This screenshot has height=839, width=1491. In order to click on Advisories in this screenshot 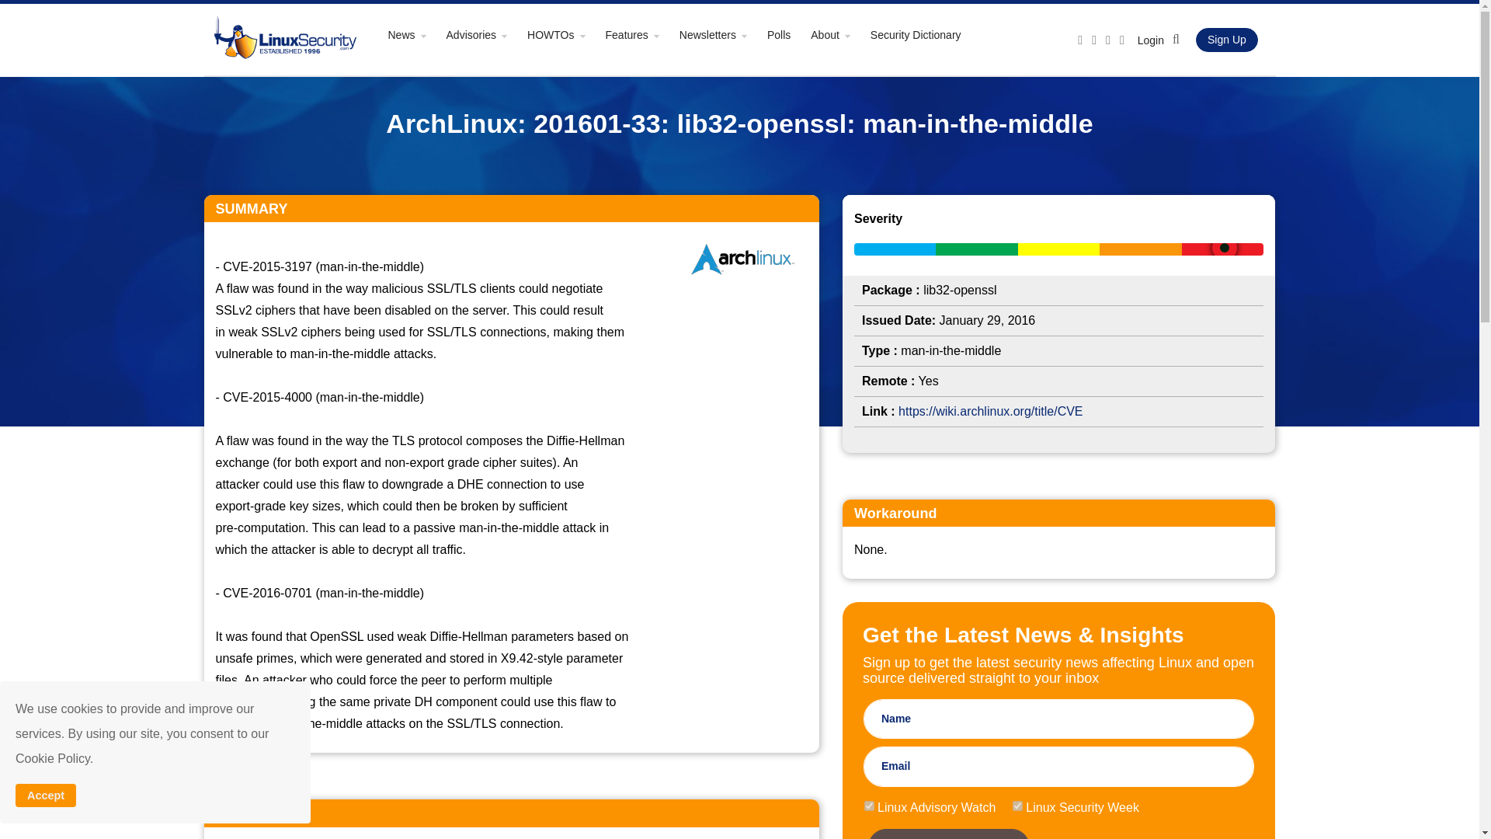, I will do `click(485, 34)`.